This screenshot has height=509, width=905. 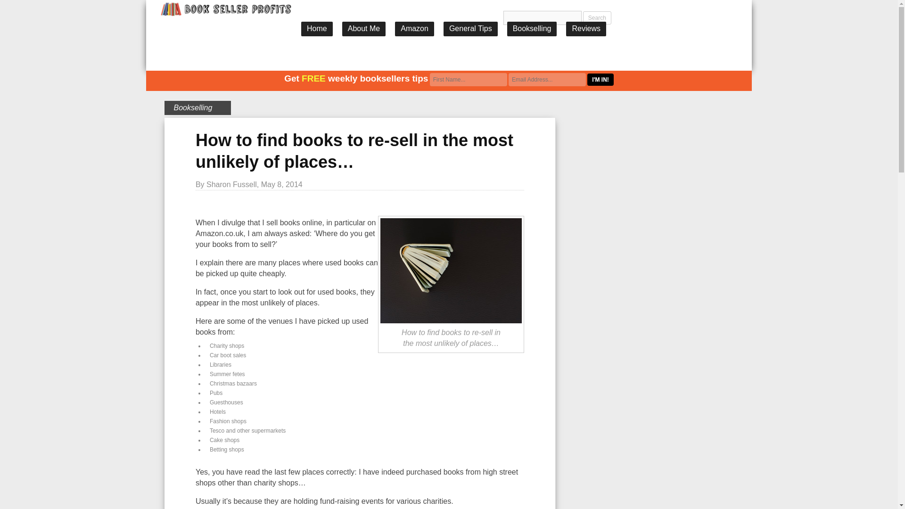 I want to click on Amazon, so click(x=414, y=28).